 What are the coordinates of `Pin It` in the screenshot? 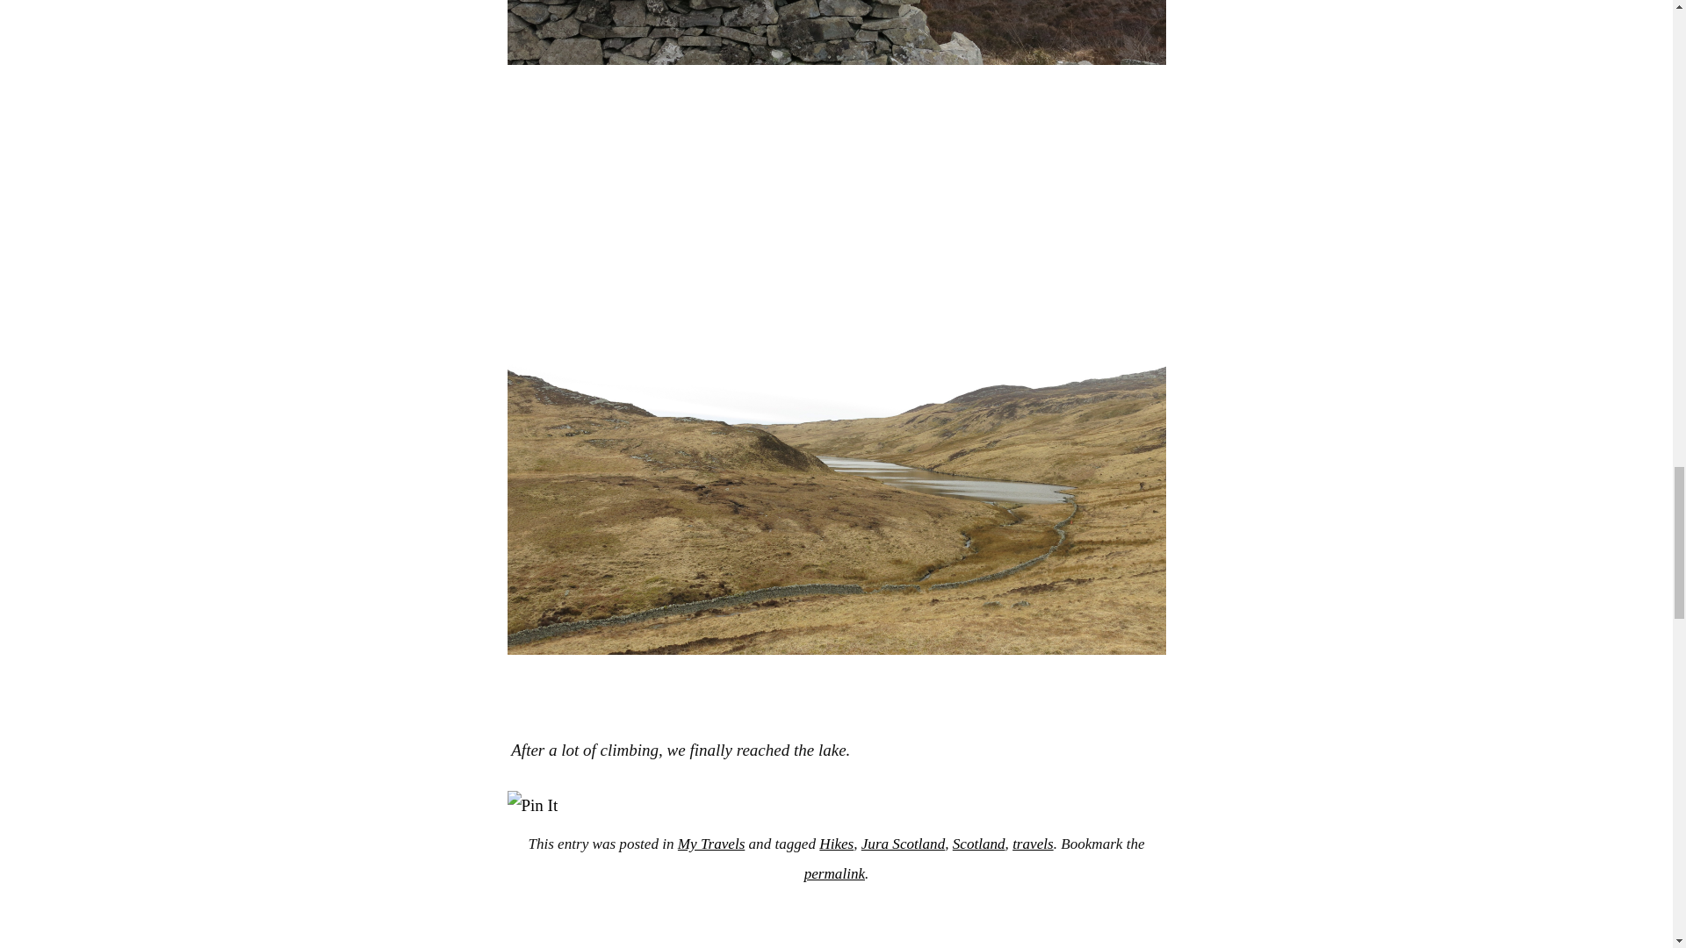 It's located at (532, 806).